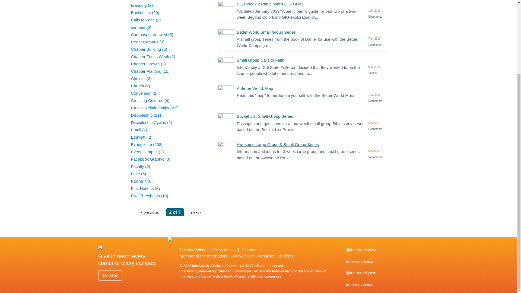  I want to click on A Better World: Map, so click(255, 88).